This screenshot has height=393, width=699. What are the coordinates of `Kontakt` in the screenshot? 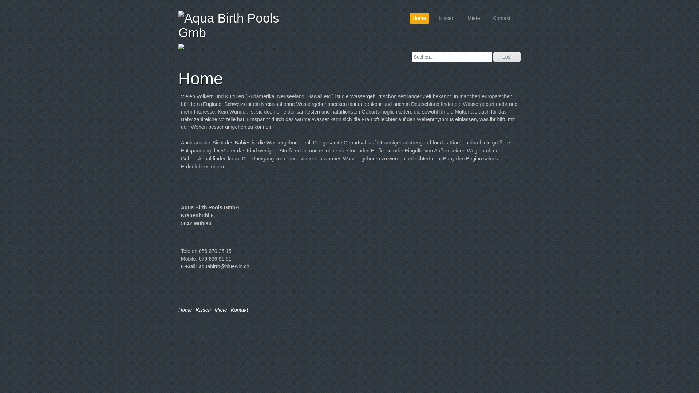 It's located at (502, 18).